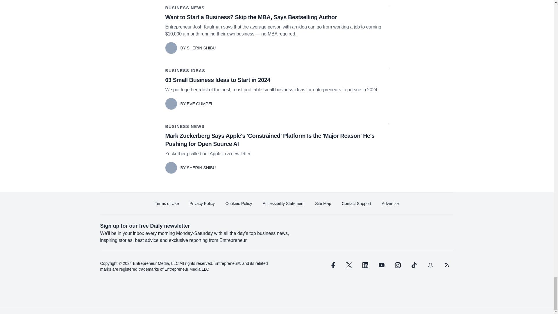 This screenshot has width=558, height=314. Describe the element at coordinates (381, 265) in the screenshot. I see `youtube` at that location.